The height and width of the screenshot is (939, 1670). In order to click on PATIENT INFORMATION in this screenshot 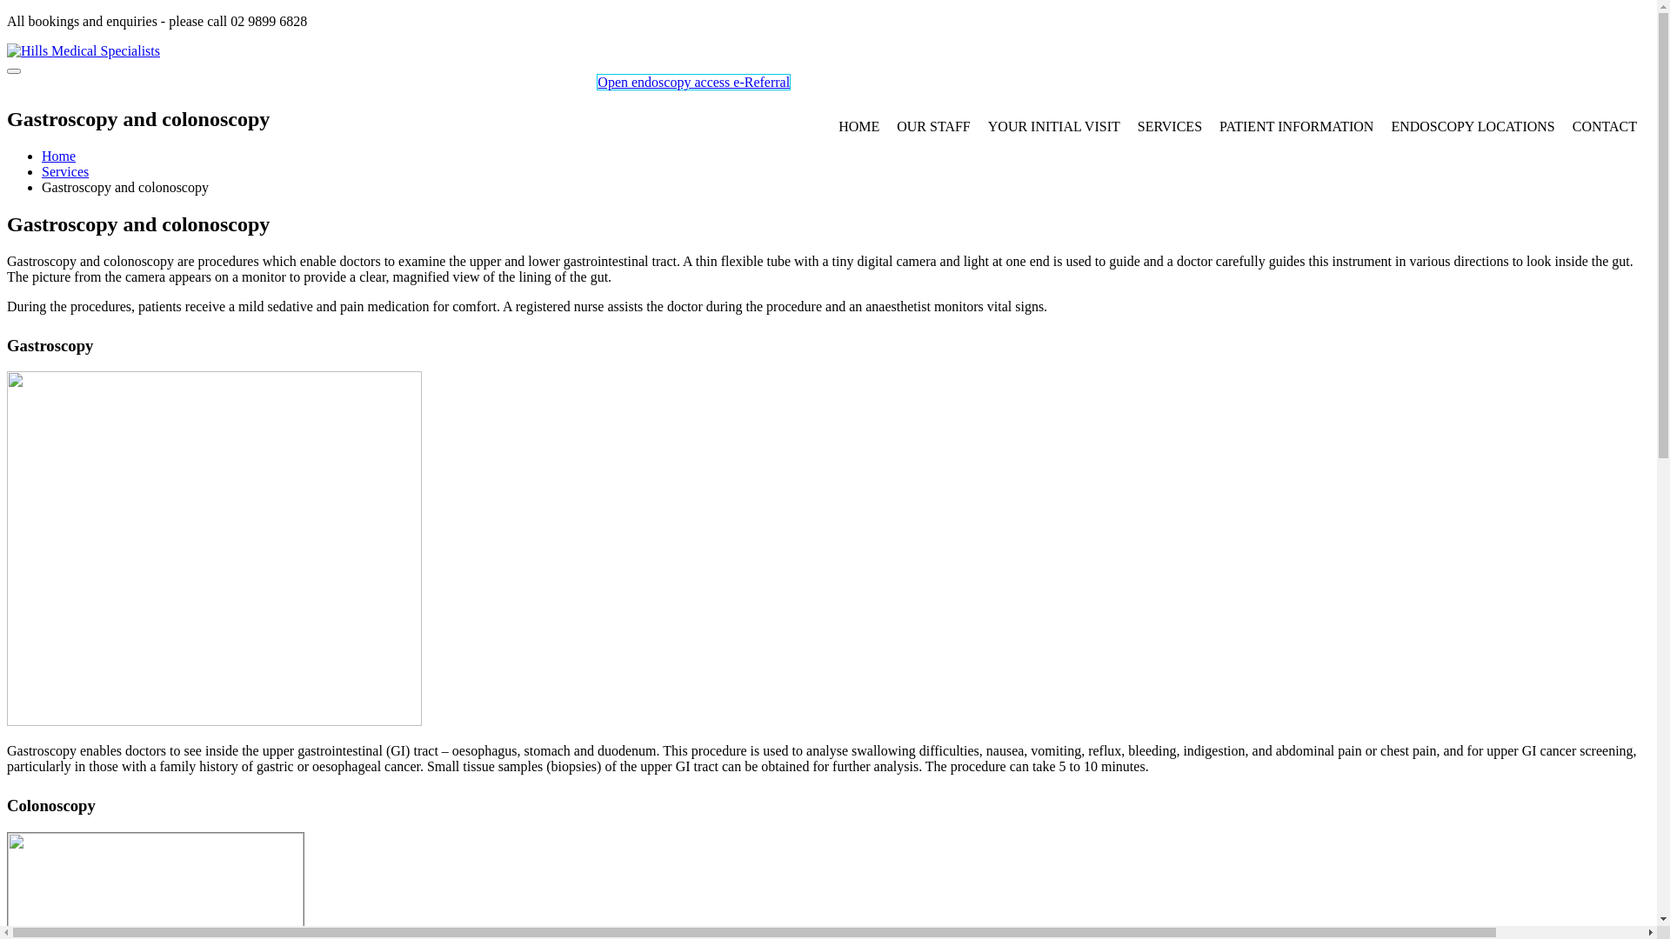, I will do `click(1296, 127)`.